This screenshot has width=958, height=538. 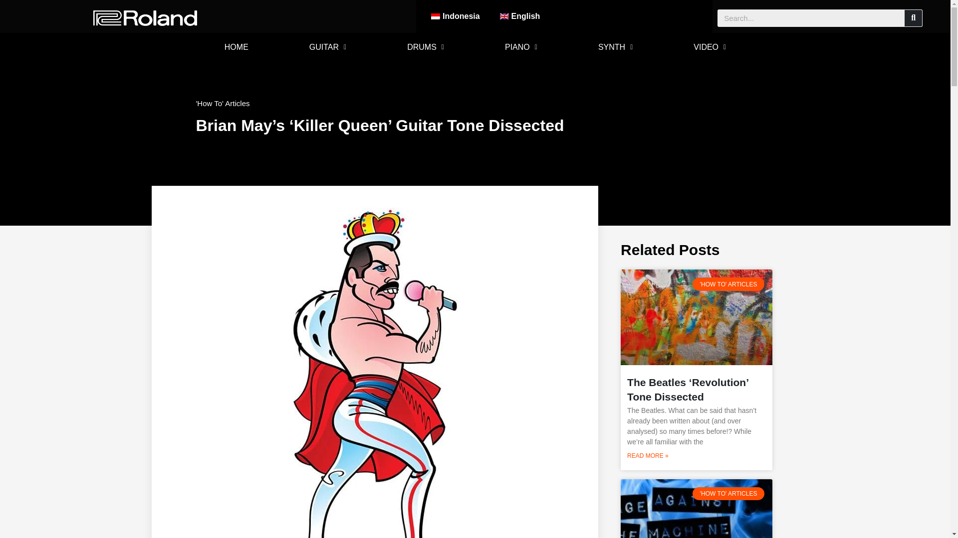 What do you see at coordinates (913, 18) in the screenshot?
I see `Search` at bounding box center [913, 18].